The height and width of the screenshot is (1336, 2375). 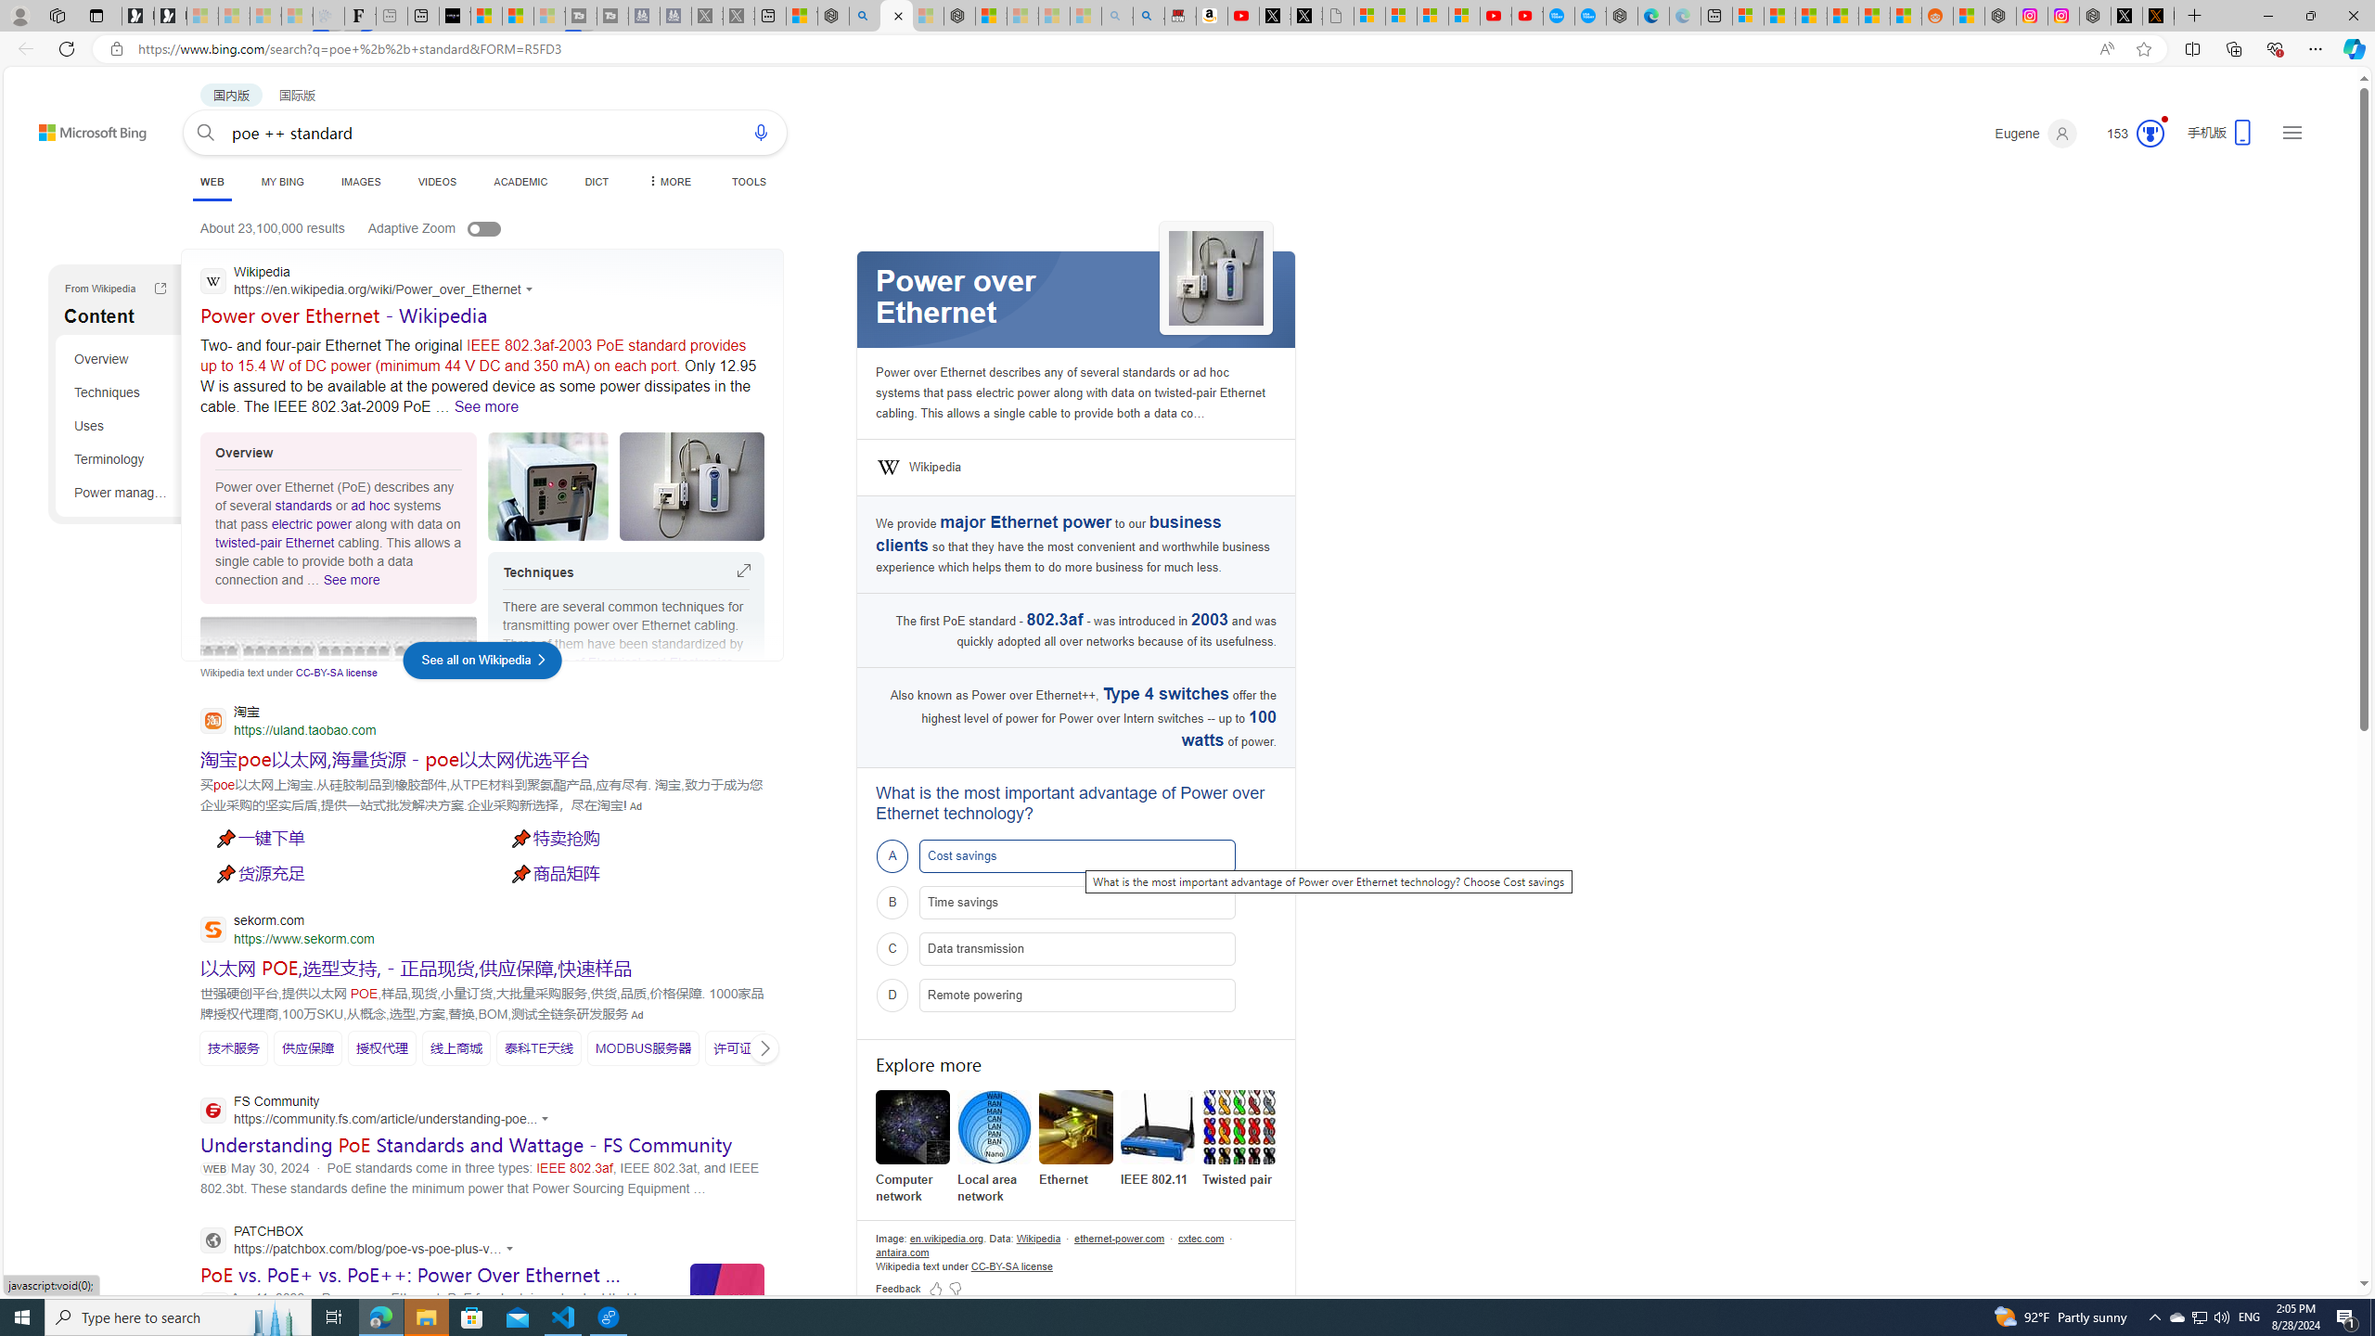 I want to click on Feedback Dislike, so click(x=954, y=1288).